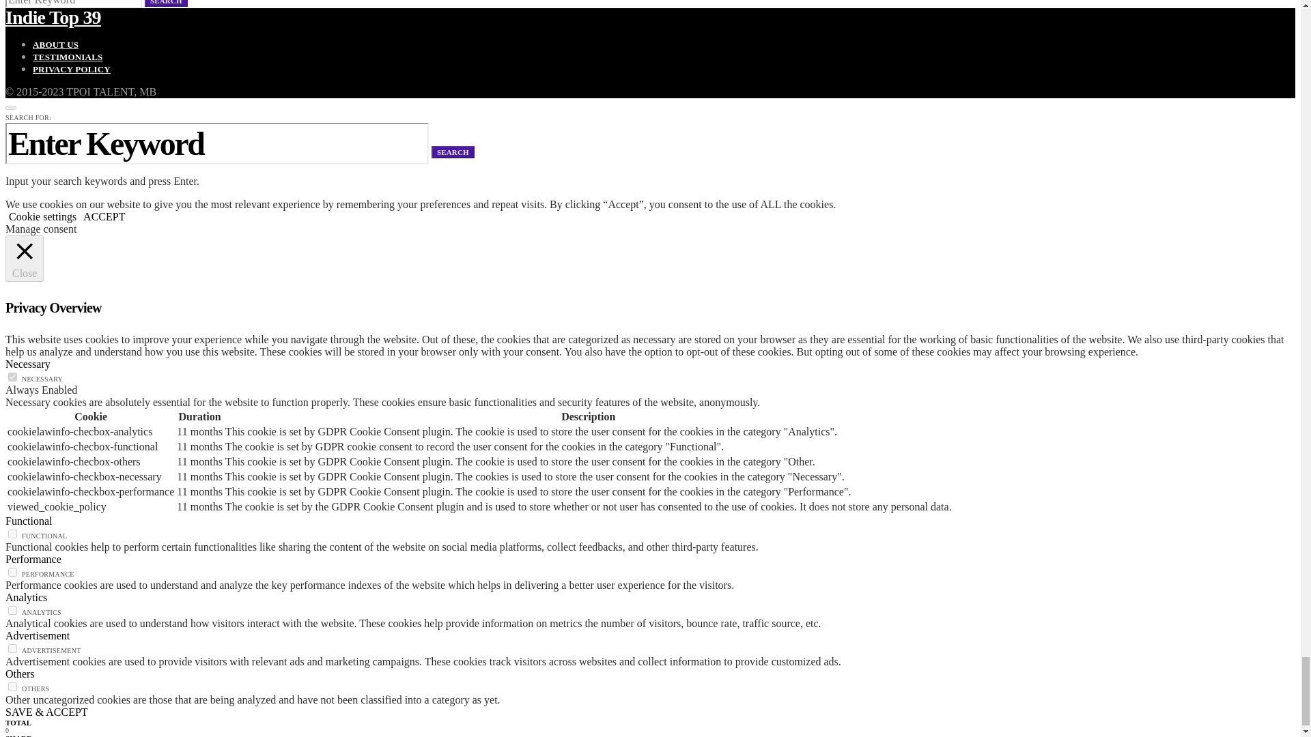  I want to click on on, so click(12, 610).